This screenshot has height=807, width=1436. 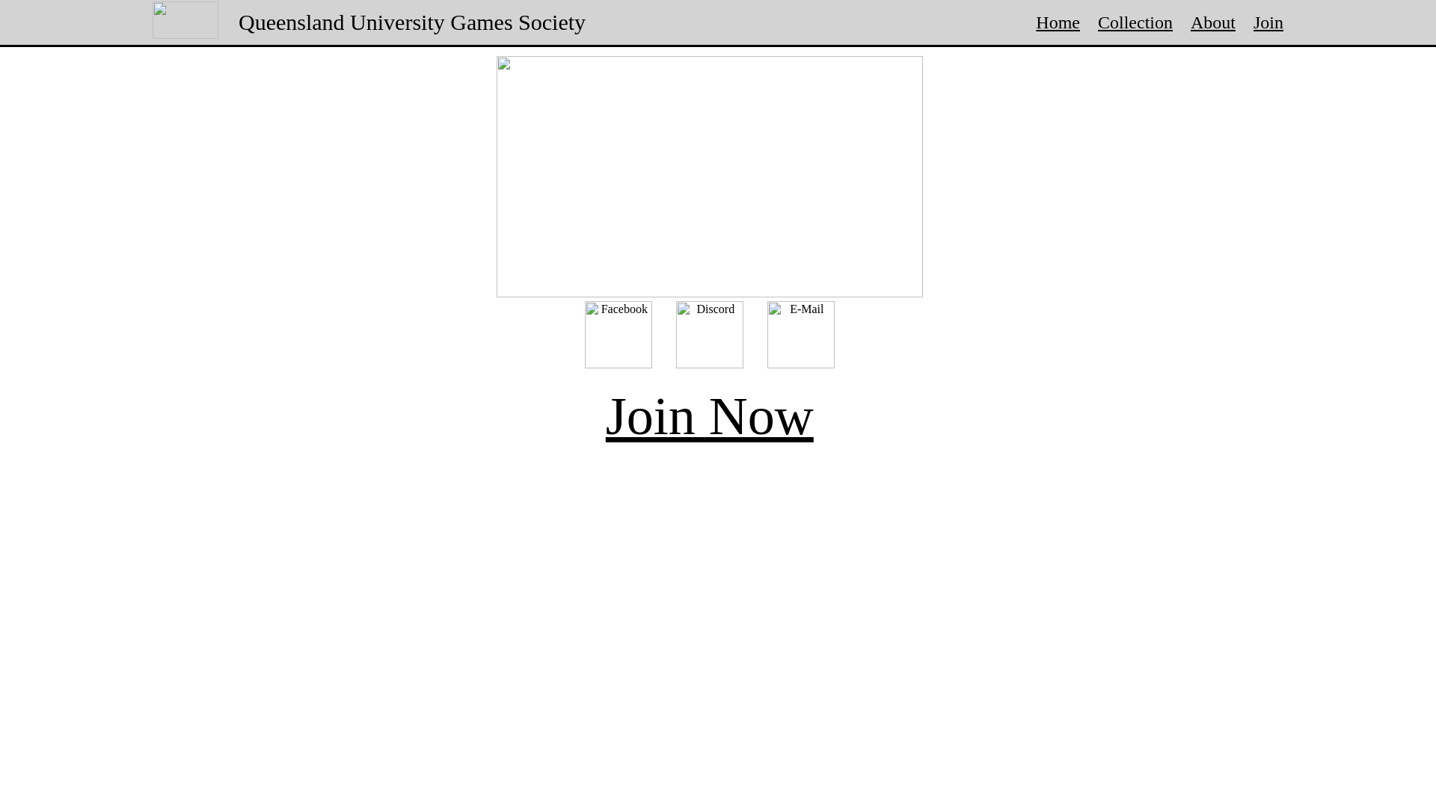 What do you see at coordinates (1213, 22) in the screenshot?
I see `About` at bounding box center [1213, 22].